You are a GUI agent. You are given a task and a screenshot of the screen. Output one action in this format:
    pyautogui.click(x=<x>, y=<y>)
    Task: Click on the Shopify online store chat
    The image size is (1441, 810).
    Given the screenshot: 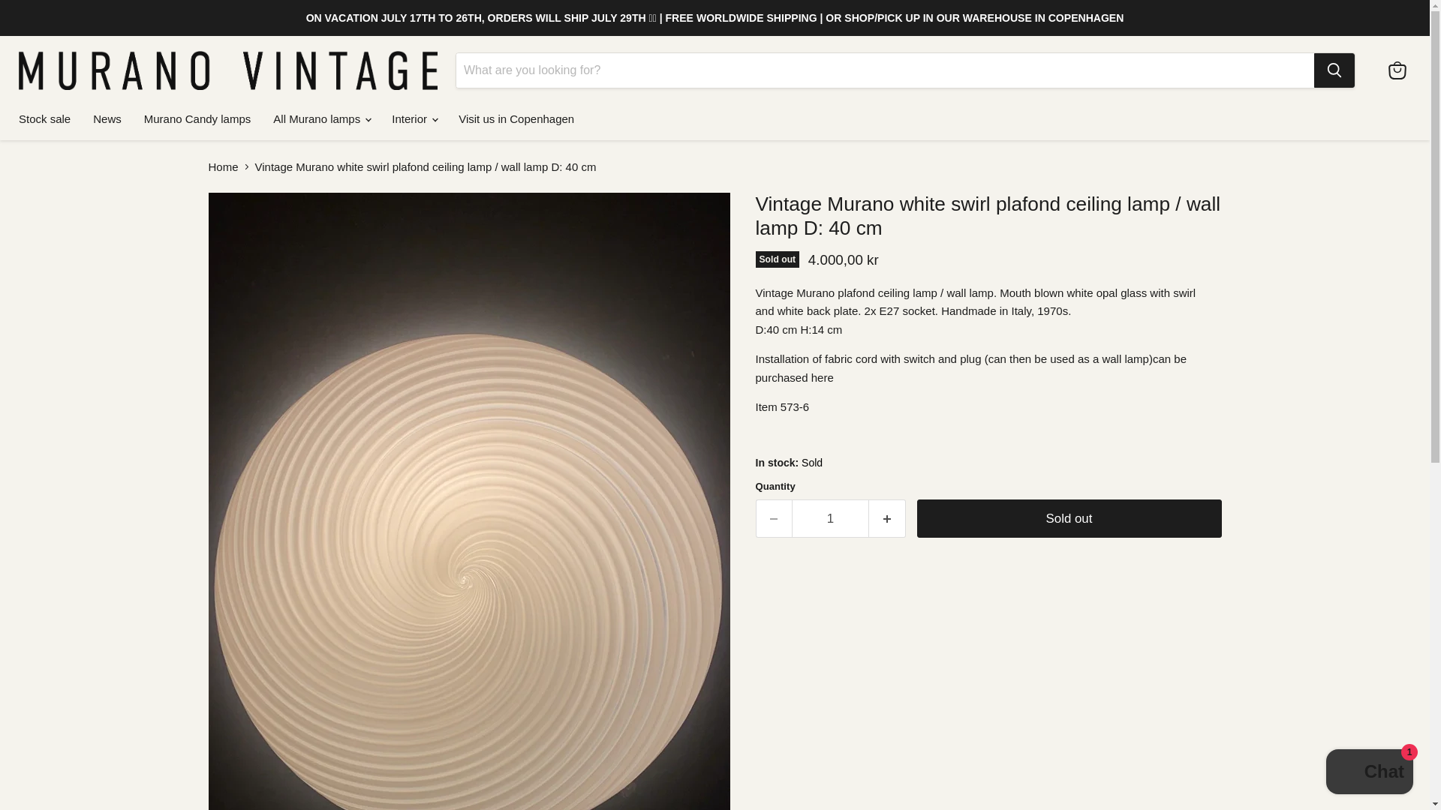 What is the action you would take?
    pyautogui.click(x=1369, y=773)
    